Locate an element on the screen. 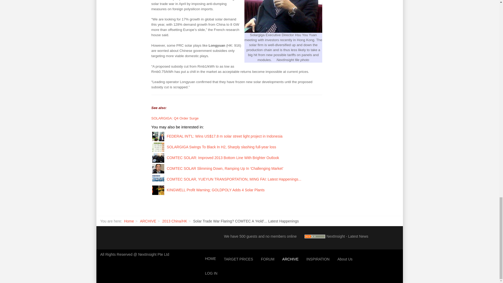 This screenshot has height=283, width=503. KINGWELL Profit Warning; GOLDPOLY Adds 4 Solar Plants is located at coordinates (215, 190).